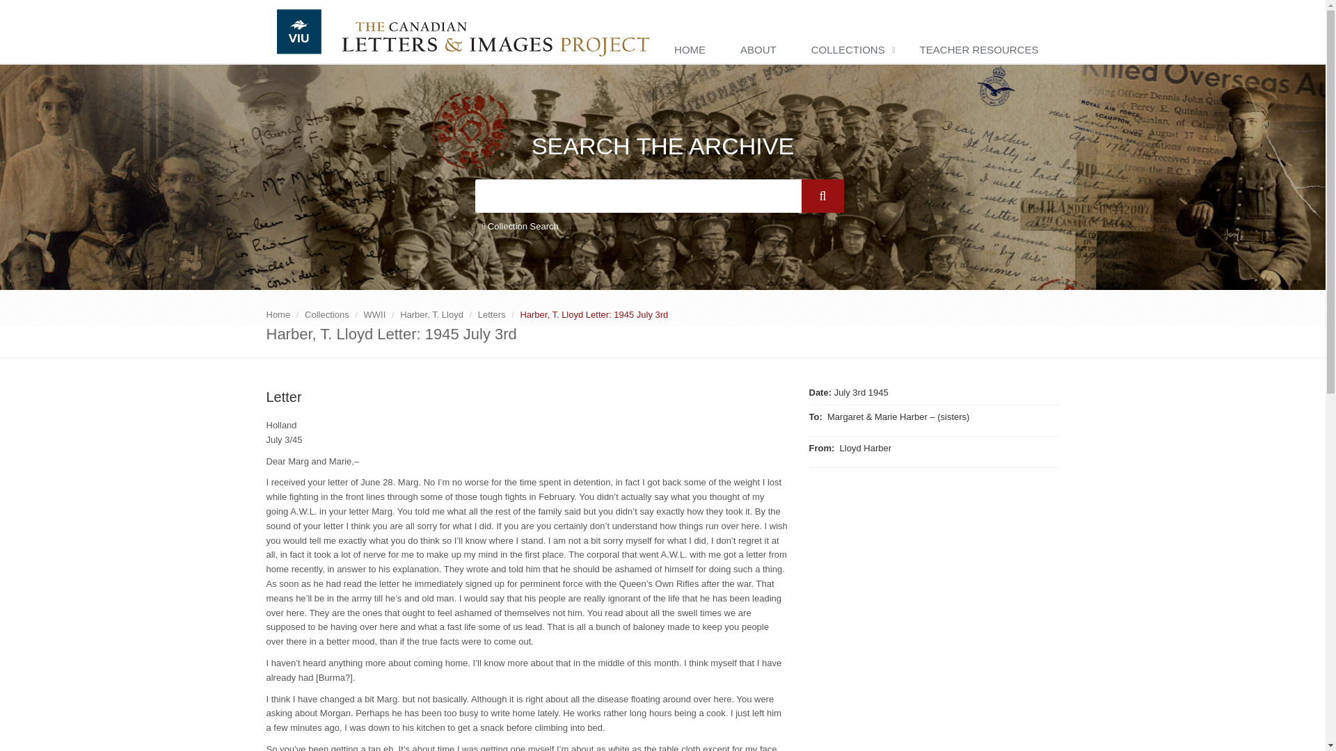 The image size is (1336, 751). Describe the element at coordinates (519, 227) in the screenshot. I see `Collection Search` at that location.